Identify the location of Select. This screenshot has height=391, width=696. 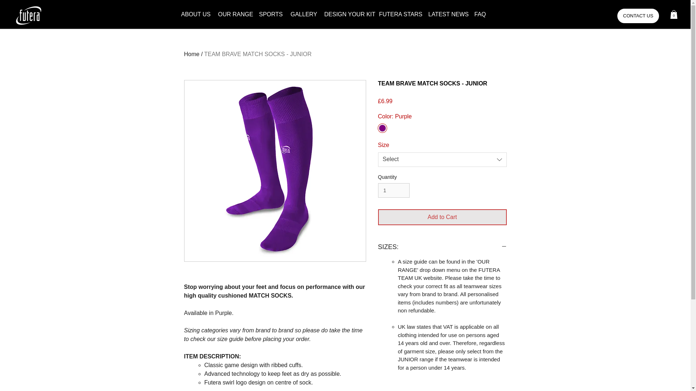
(442, 160).